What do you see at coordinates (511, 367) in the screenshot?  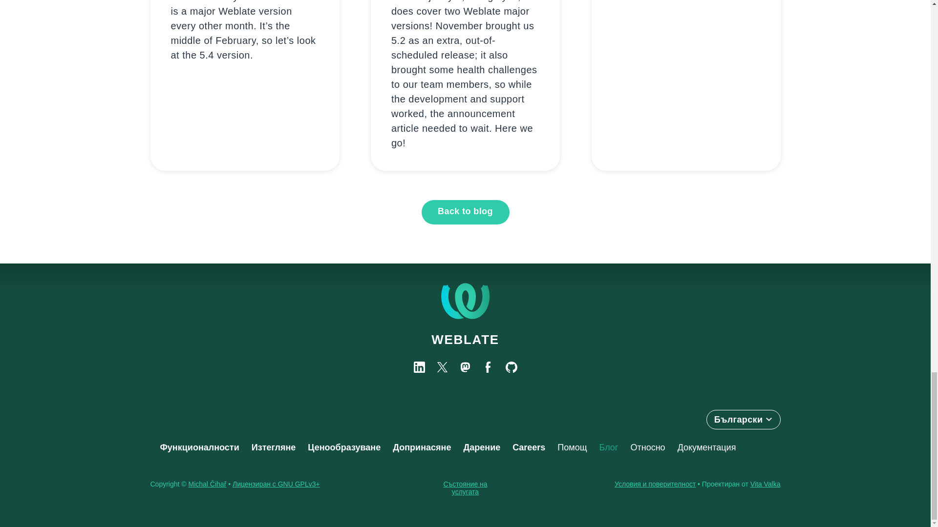 I see `GitHub` at bounding box center [511, 367].